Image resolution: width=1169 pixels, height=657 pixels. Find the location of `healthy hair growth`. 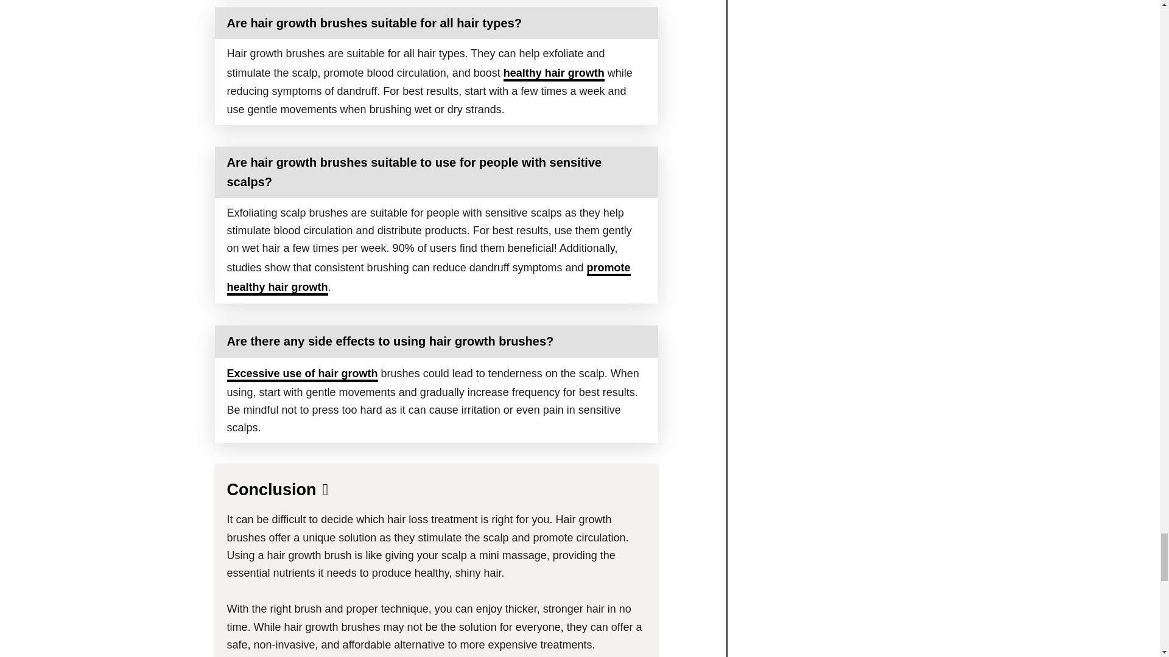

healthy hair growth is located at coordinates (554, 74).